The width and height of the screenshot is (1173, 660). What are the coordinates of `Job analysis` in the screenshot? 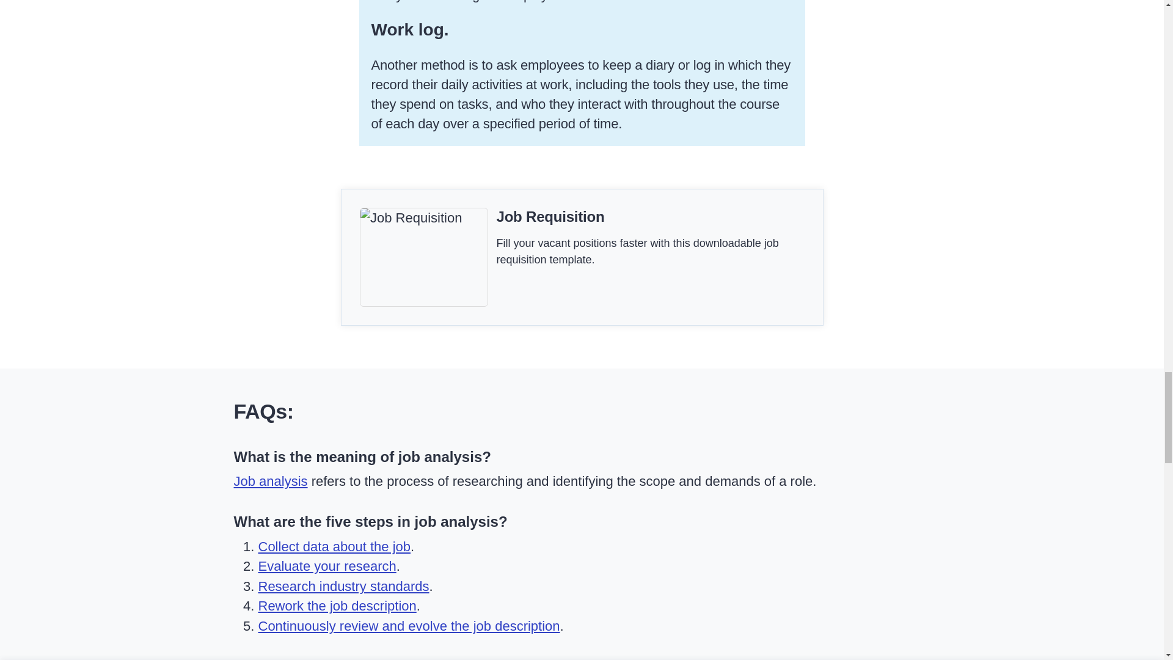 It's located at (270, 482).